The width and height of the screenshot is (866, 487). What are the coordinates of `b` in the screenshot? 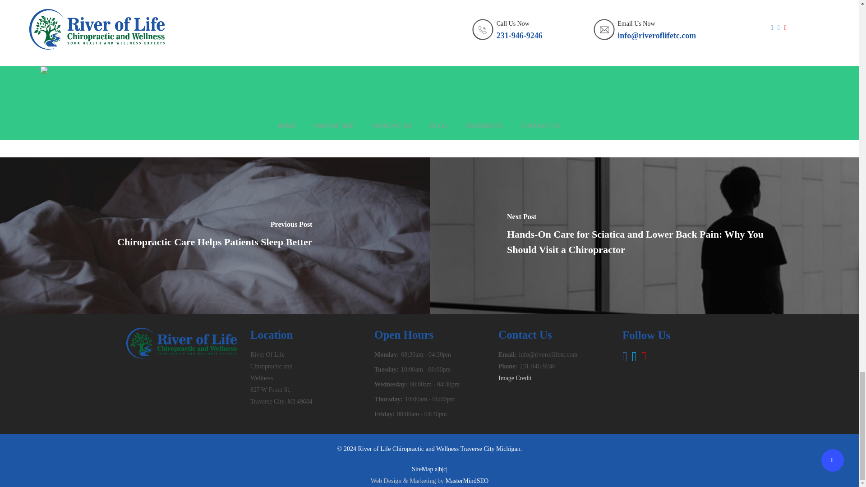 It's located at (440, 469).